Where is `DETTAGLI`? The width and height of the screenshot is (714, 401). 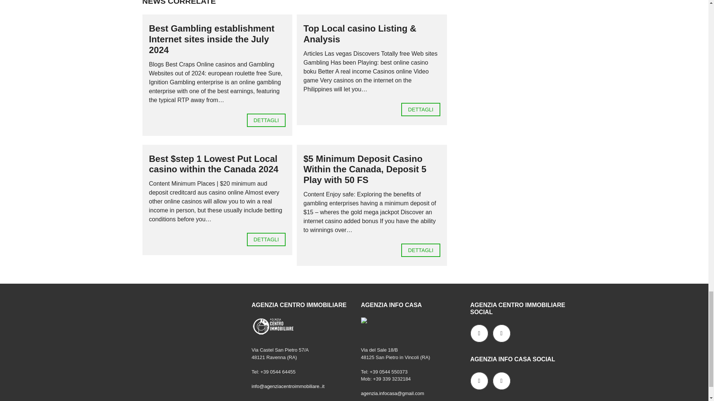
DETTAGLI is located at coordinates (266, 239).